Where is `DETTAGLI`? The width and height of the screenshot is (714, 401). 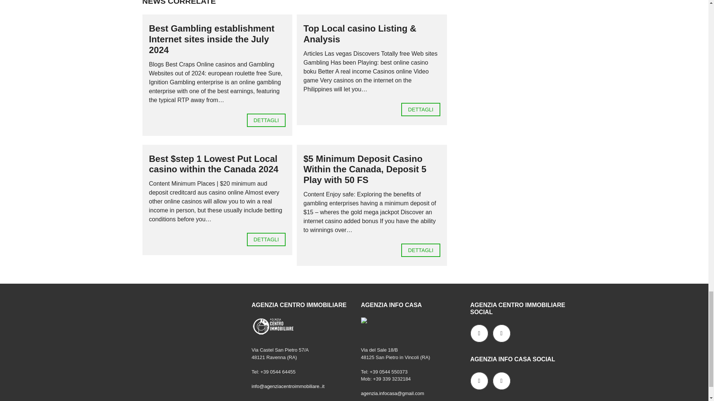
DETTAGLI is located at coordinates (266, 239).